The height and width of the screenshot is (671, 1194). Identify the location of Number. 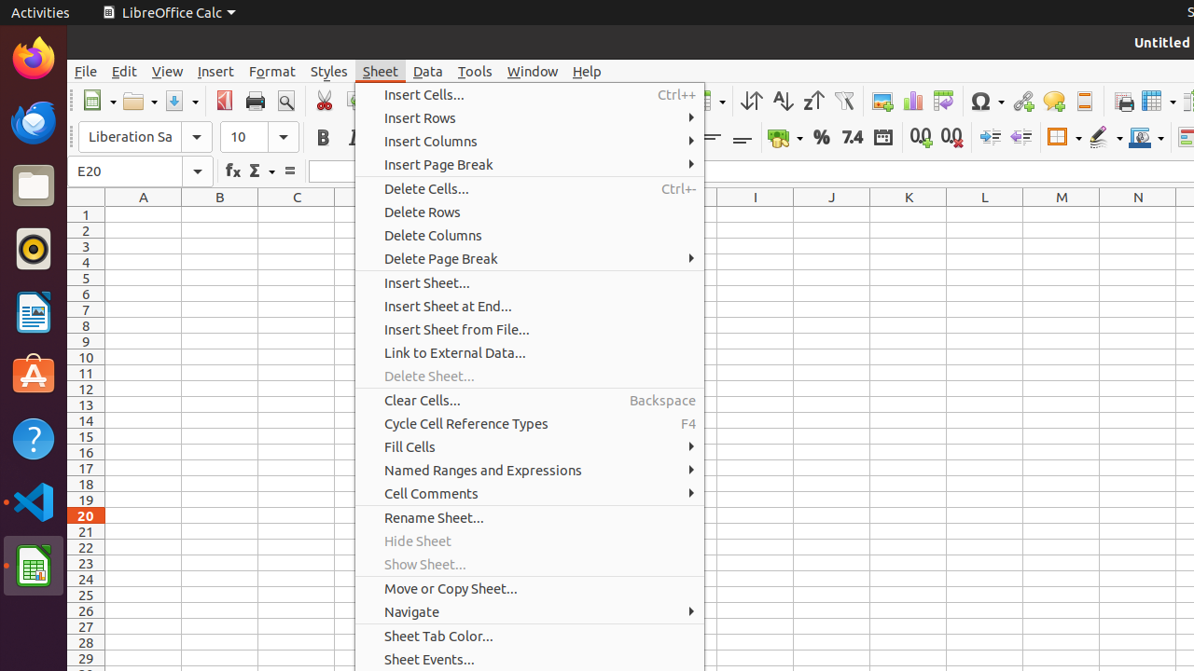
(853, 138).